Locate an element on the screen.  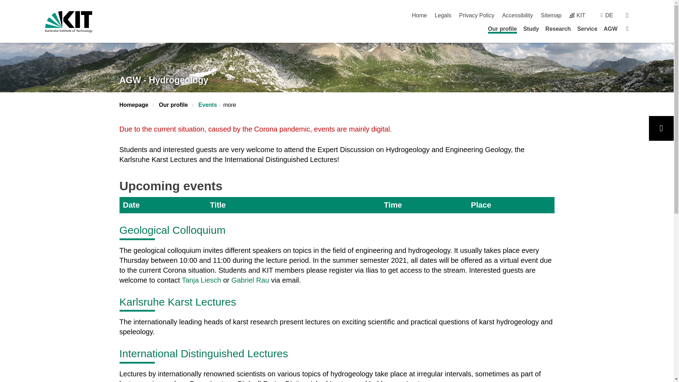
Our profile is located at coordinates (502, 30).